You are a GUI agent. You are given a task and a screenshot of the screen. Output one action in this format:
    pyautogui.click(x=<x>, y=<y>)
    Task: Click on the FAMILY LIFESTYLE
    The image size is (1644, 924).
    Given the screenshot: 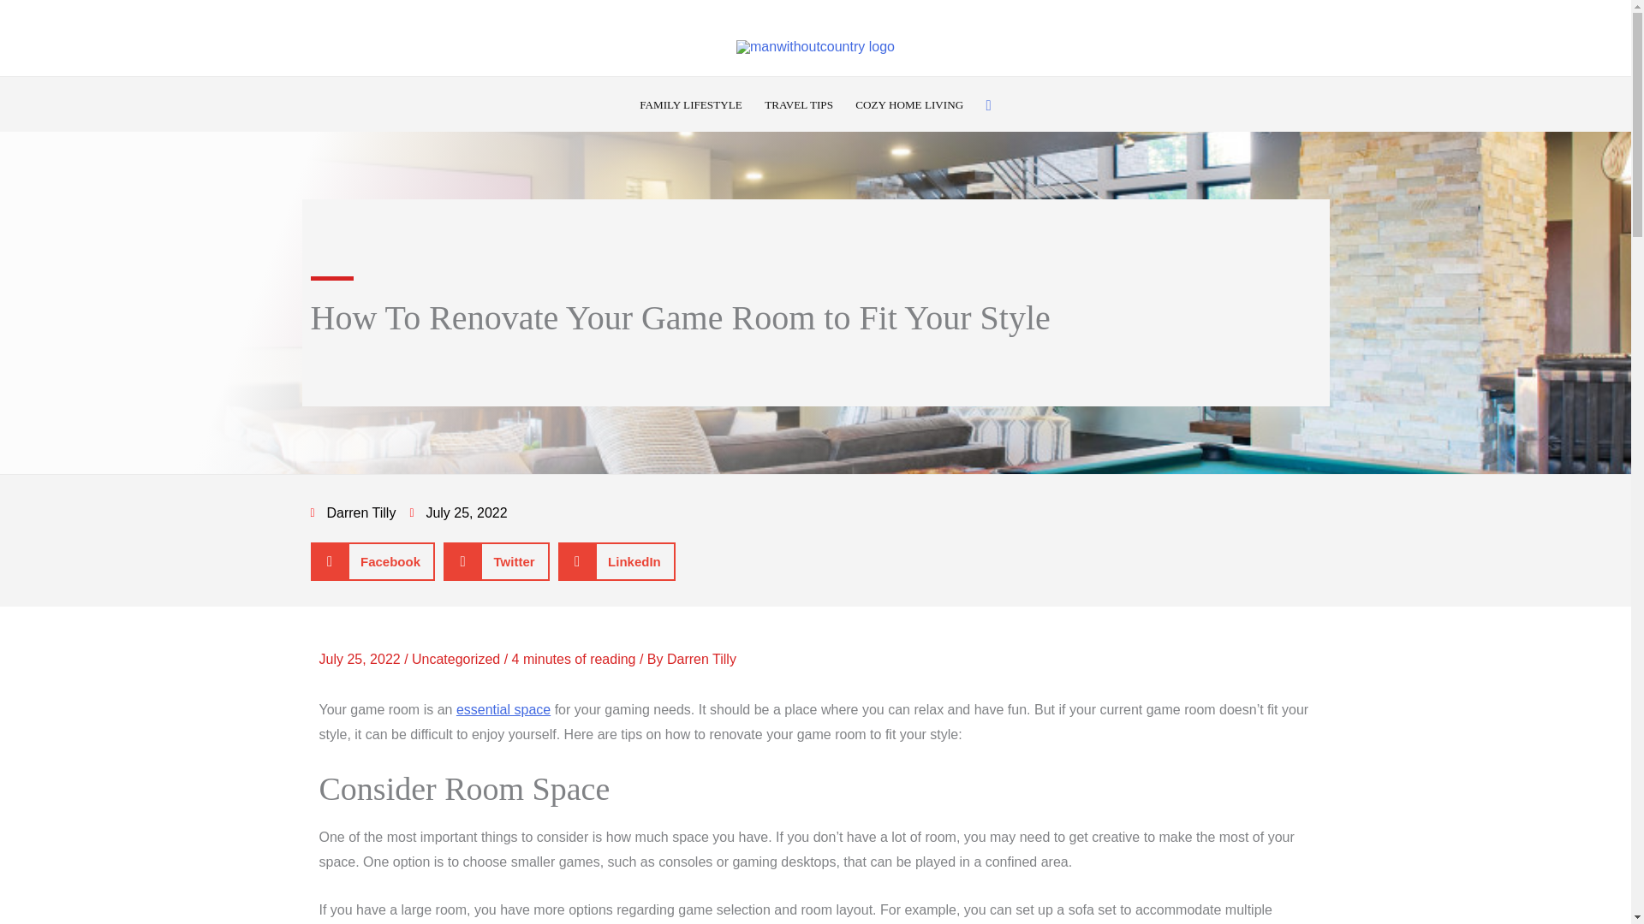 What is the action you would take?
    pyautogui.click(x=690, y=106)
    